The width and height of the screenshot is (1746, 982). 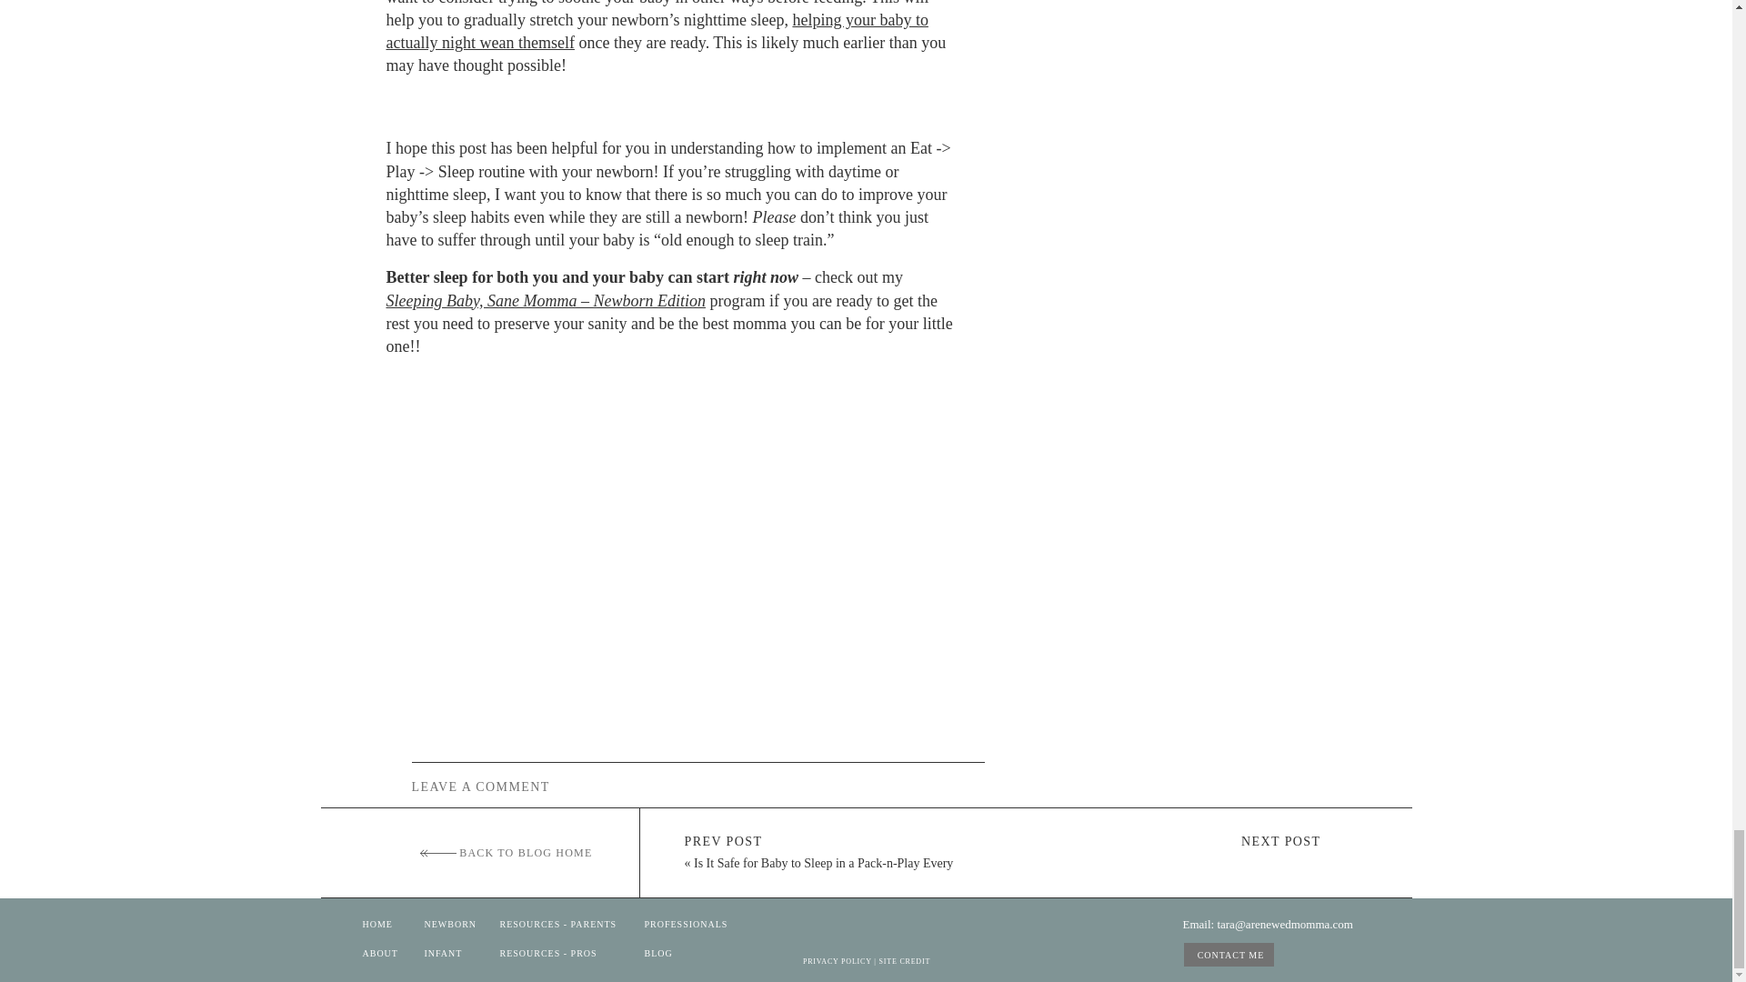 I want to click on PROFESSIONALS, so click(x=678, y=925).